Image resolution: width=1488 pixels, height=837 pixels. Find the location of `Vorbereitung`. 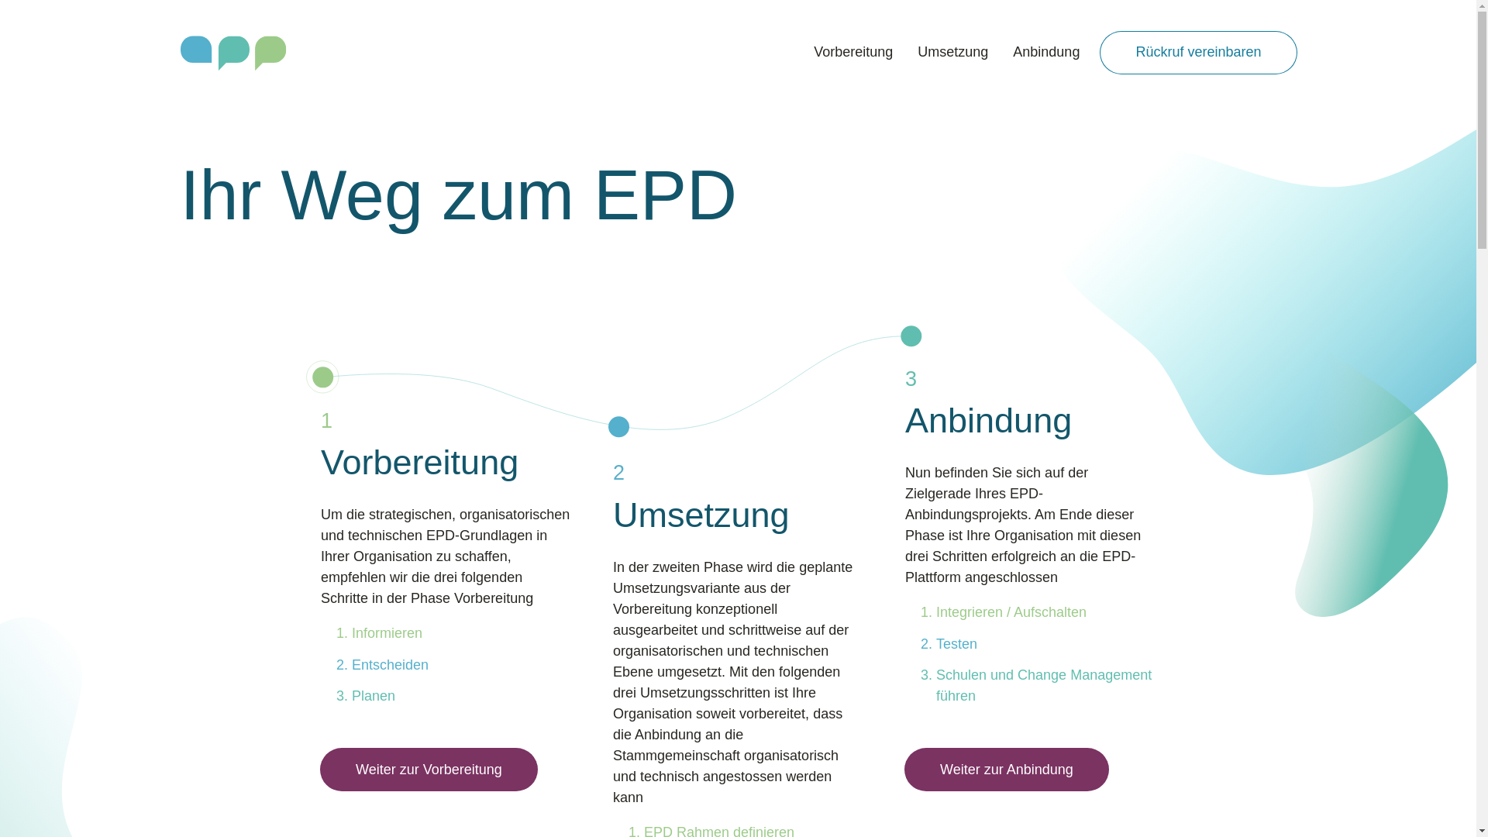

Vorbereitung is located at coordinates (853, 52).